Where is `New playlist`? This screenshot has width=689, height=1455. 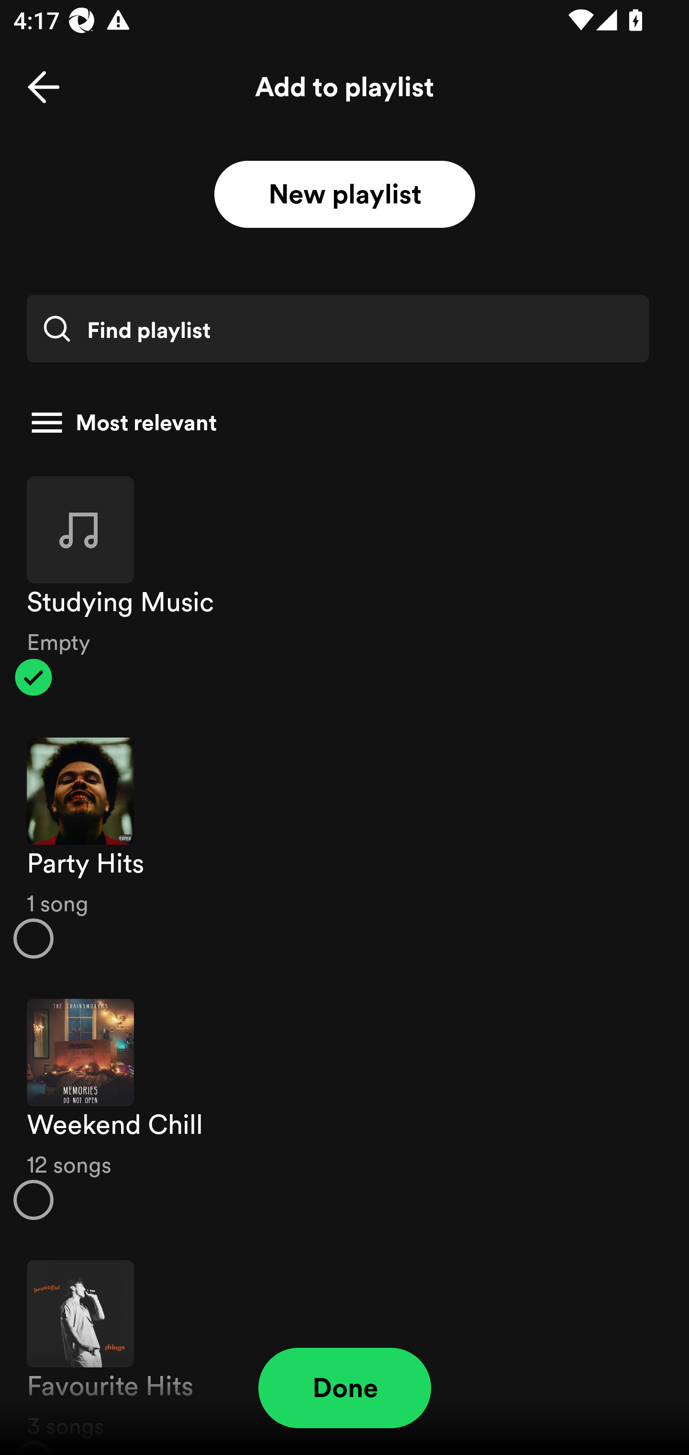
New playlist is located at coordinates (344, 195).